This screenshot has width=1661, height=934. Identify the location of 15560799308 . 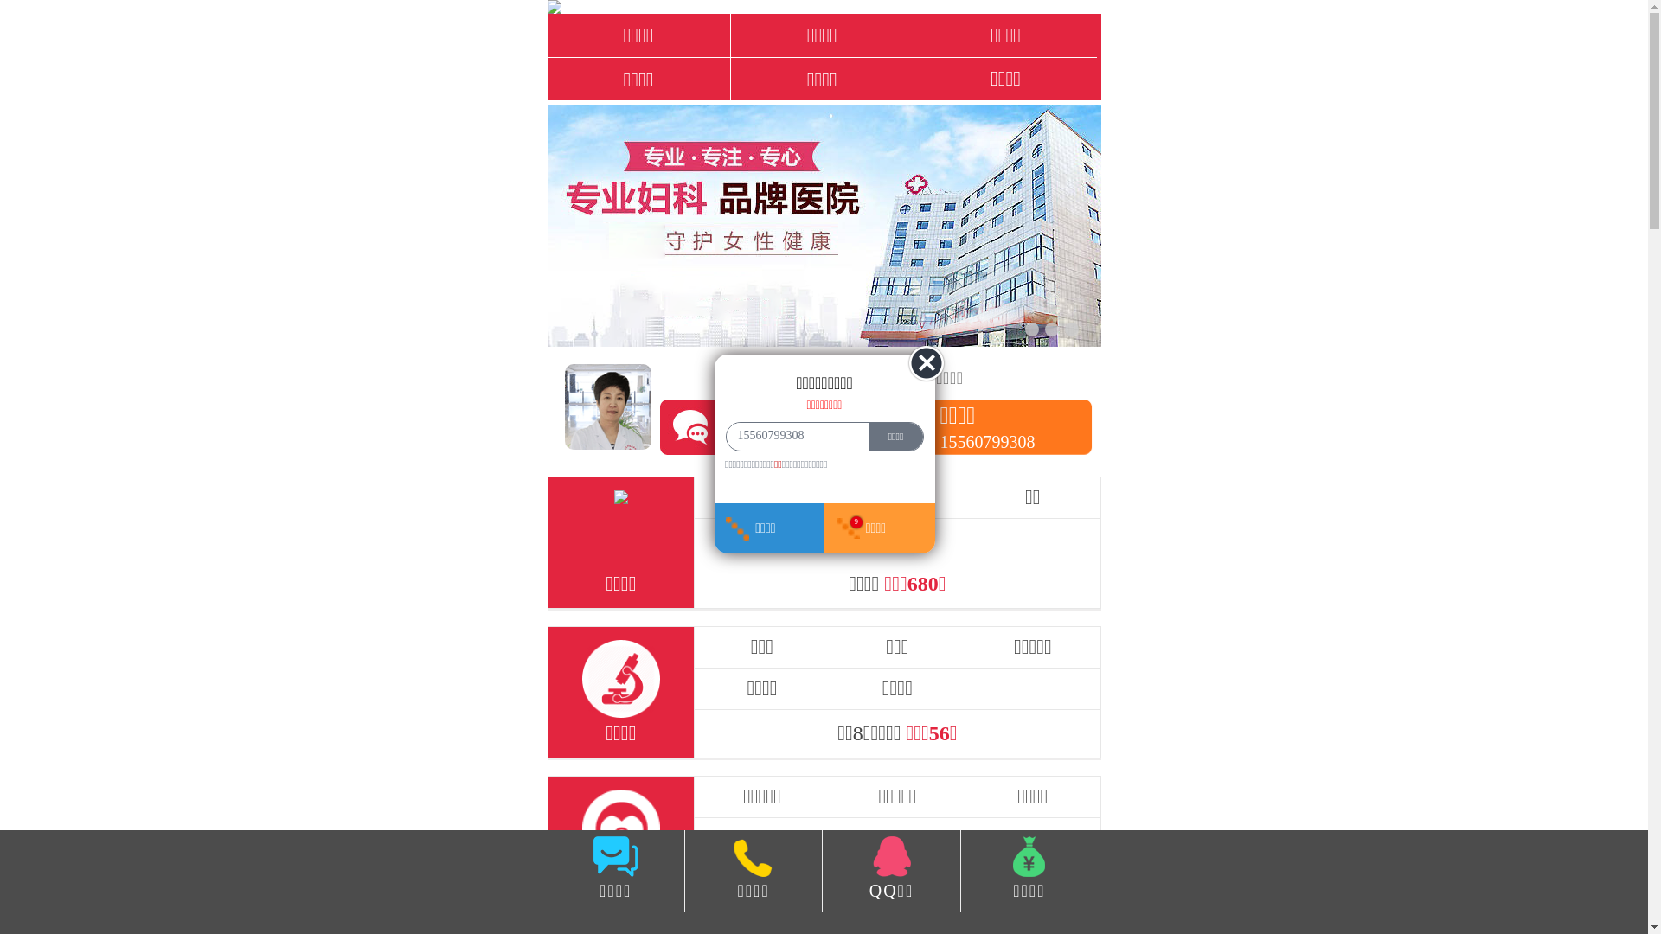
(793, 436).